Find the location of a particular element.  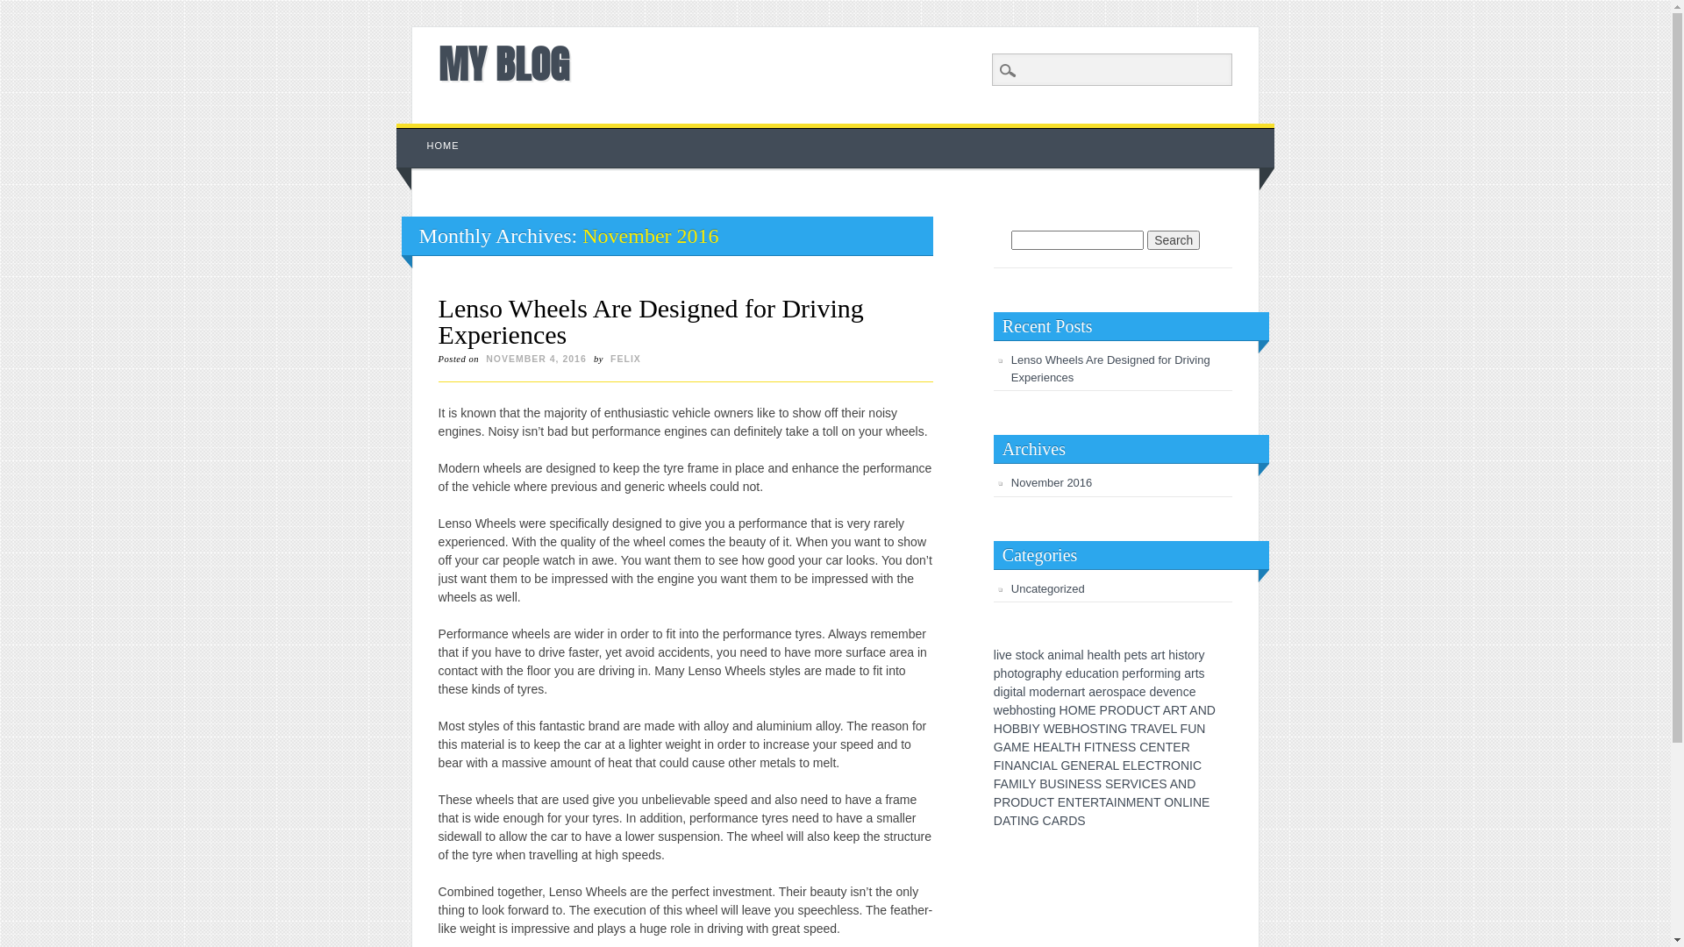

I is located at coordinates (1041, 765).